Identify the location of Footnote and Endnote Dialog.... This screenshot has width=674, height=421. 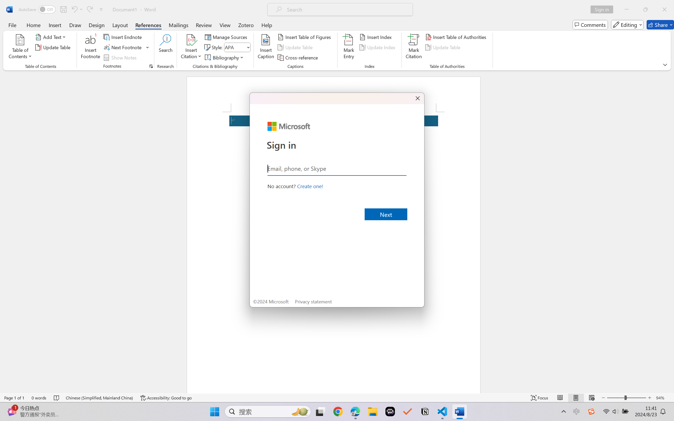
(151, 66).